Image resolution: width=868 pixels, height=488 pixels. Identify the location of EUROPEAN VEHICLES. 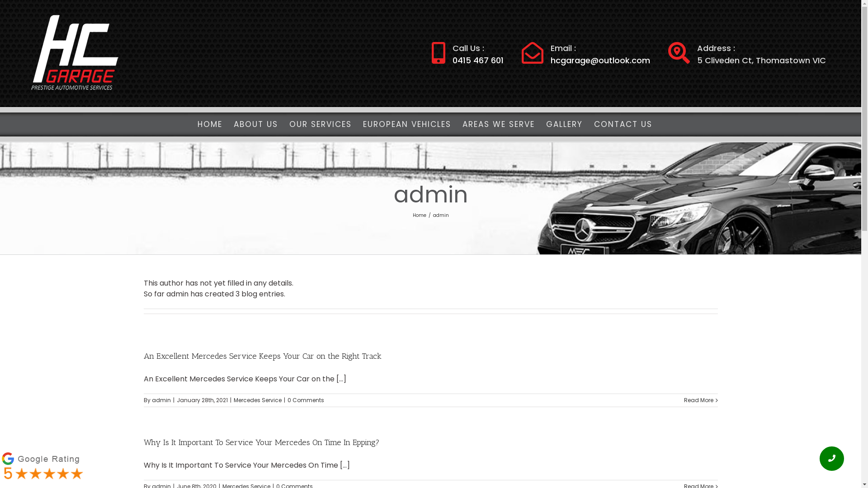
(407, 125).